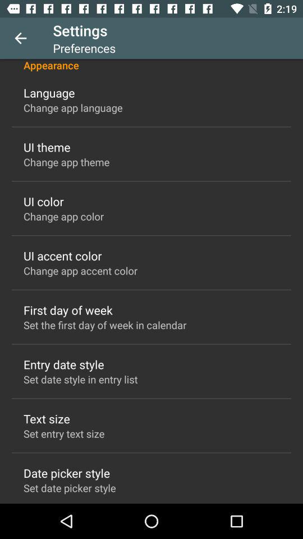 This screenshot has height=539, width=303. Describe the element at coordinates (47, 147) in the screenshot. I see `scroll until the ui theme item` at that location.